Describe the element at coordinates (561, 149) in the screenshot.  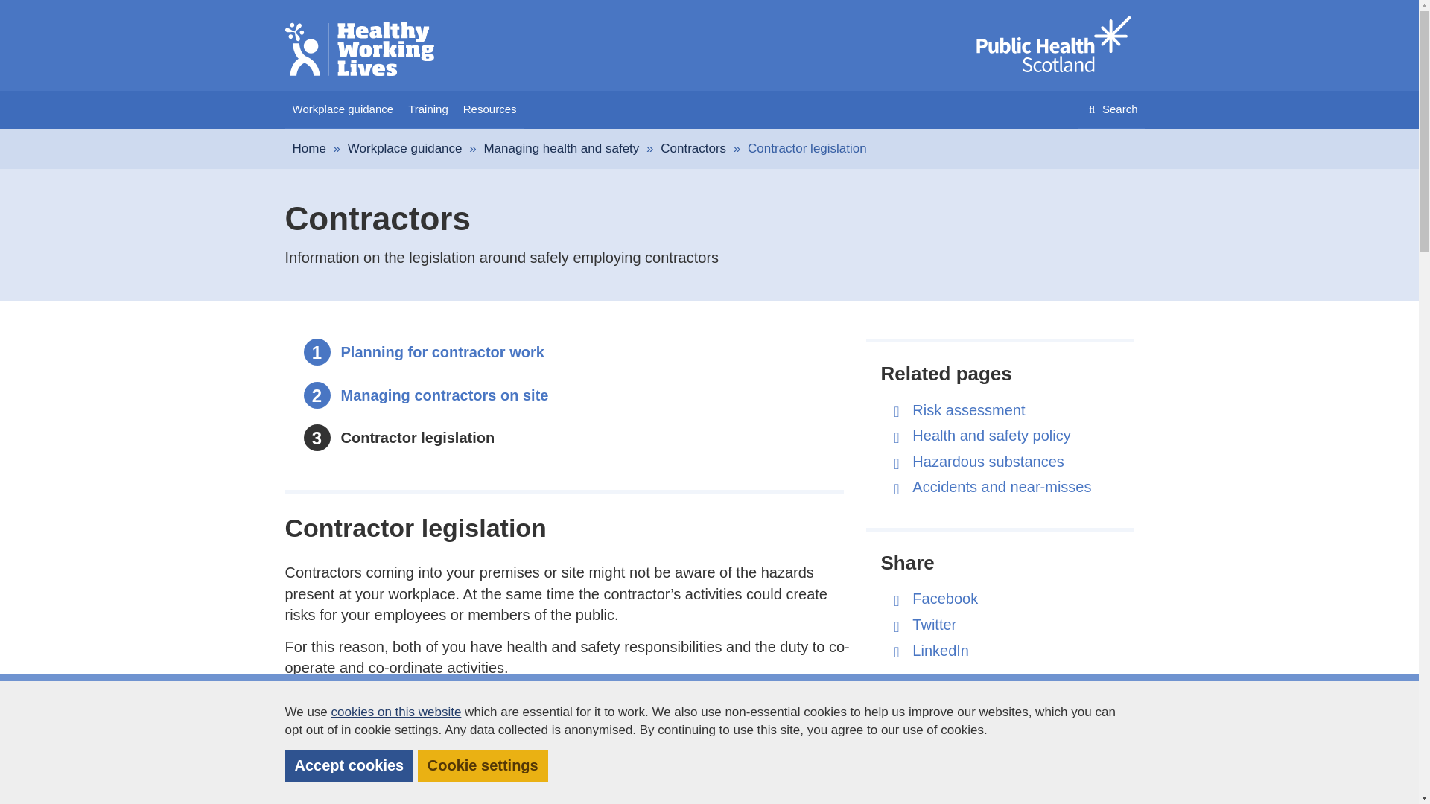
I see `Hazardous substances` at that location.